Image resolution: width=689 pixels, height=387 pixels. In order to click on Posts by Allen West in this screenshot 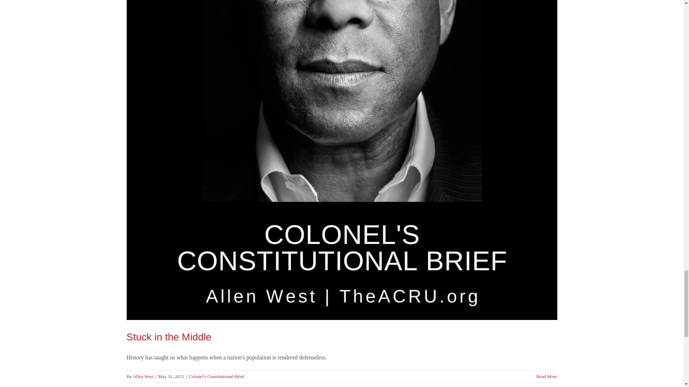, I will do `click(143, 376)`.